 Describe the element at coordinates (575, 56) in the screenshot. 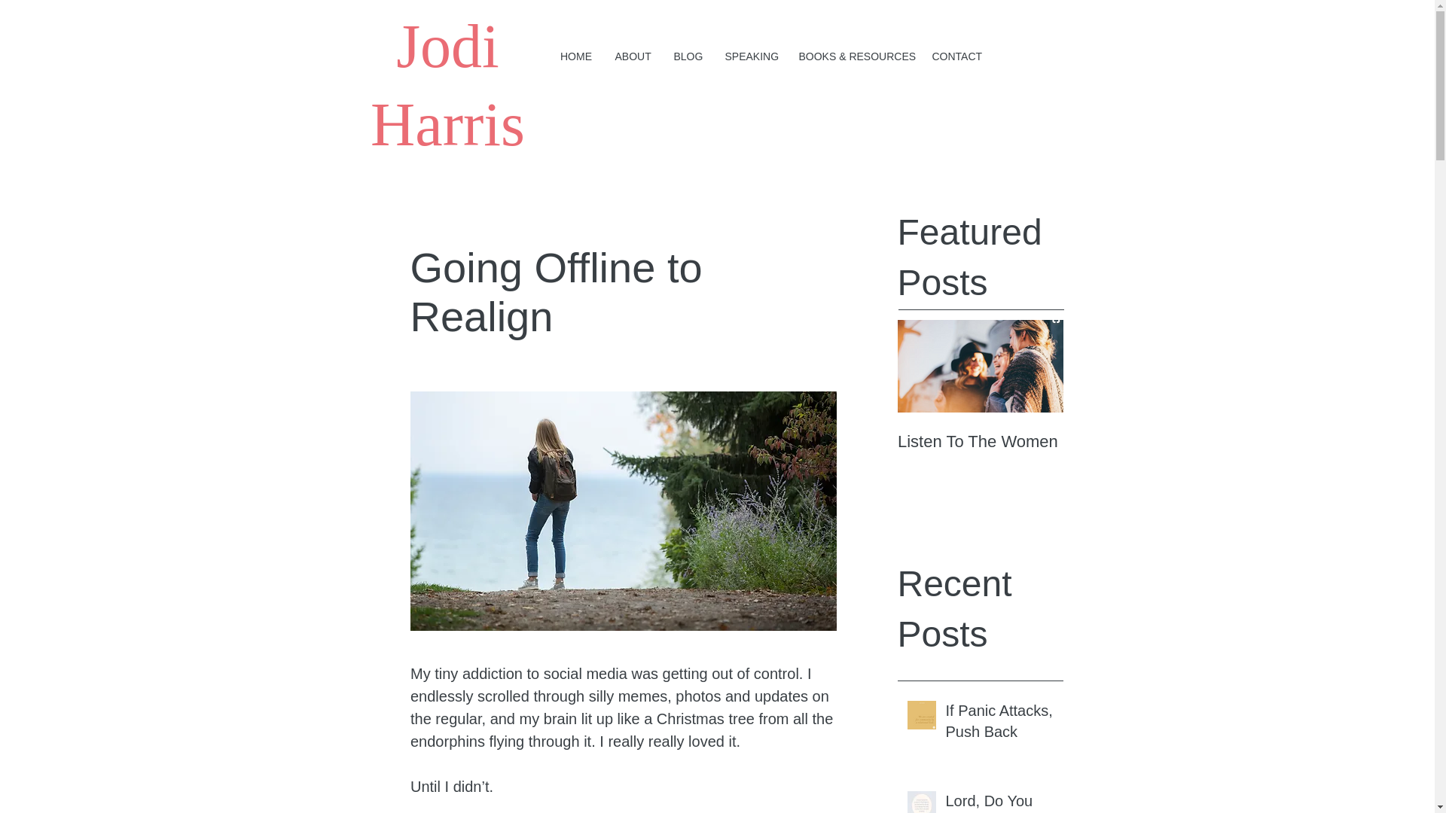

I see `HOME` at that location.